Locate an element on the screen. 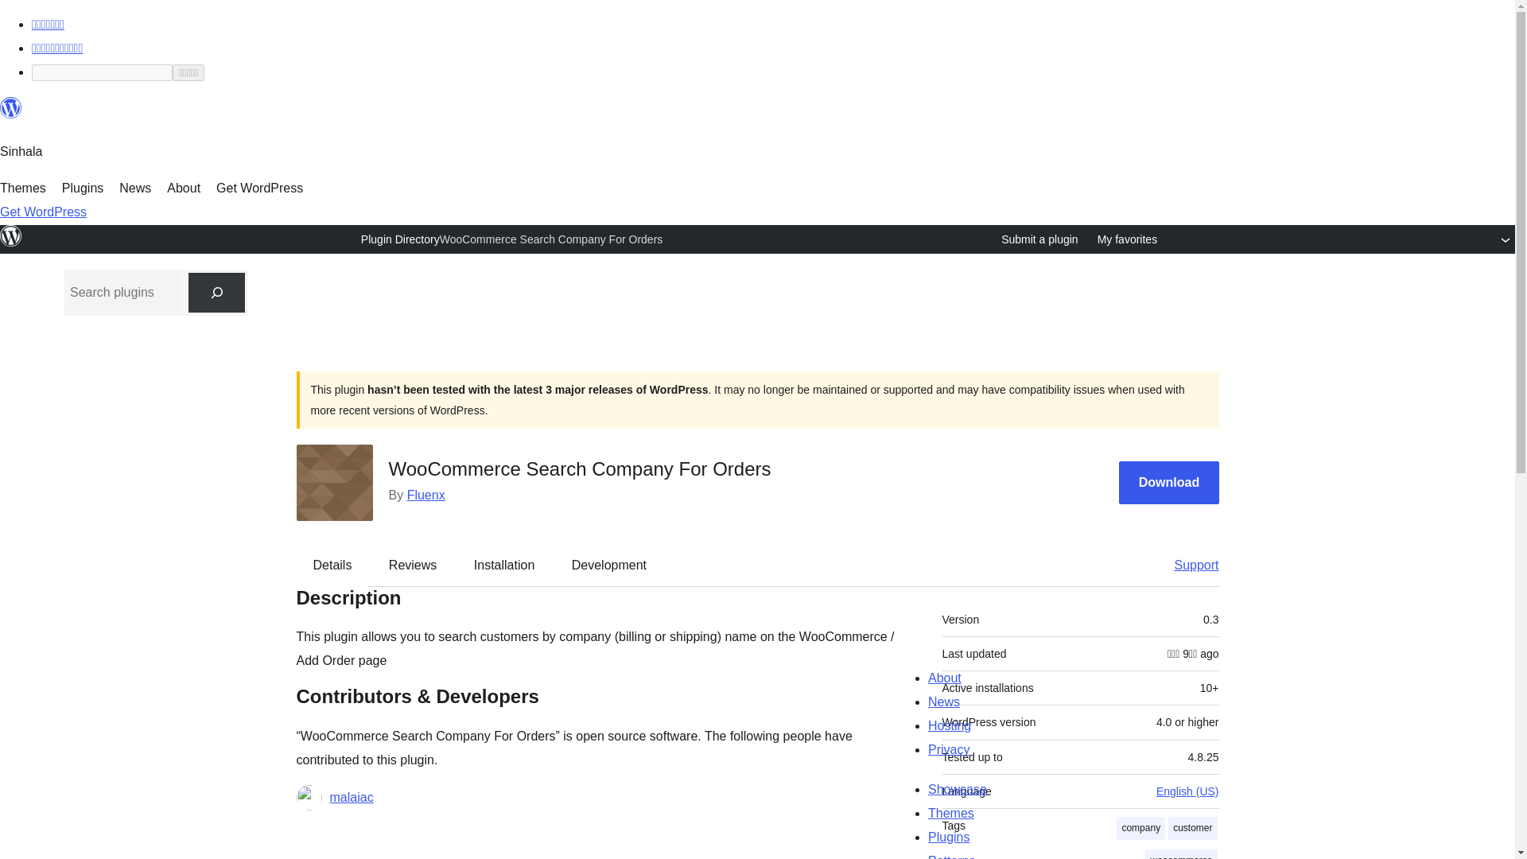 Image resolution: width=1527 pixels, height=859 pixels. Download is located at coordinates (1169, 483).